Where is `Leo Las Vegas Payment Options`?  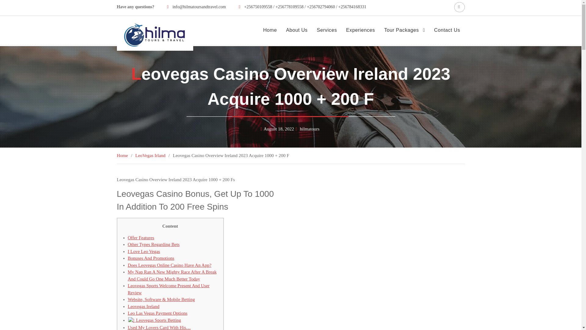 Leo Las Vegas Payment Options is located at coordinates (157, 313).